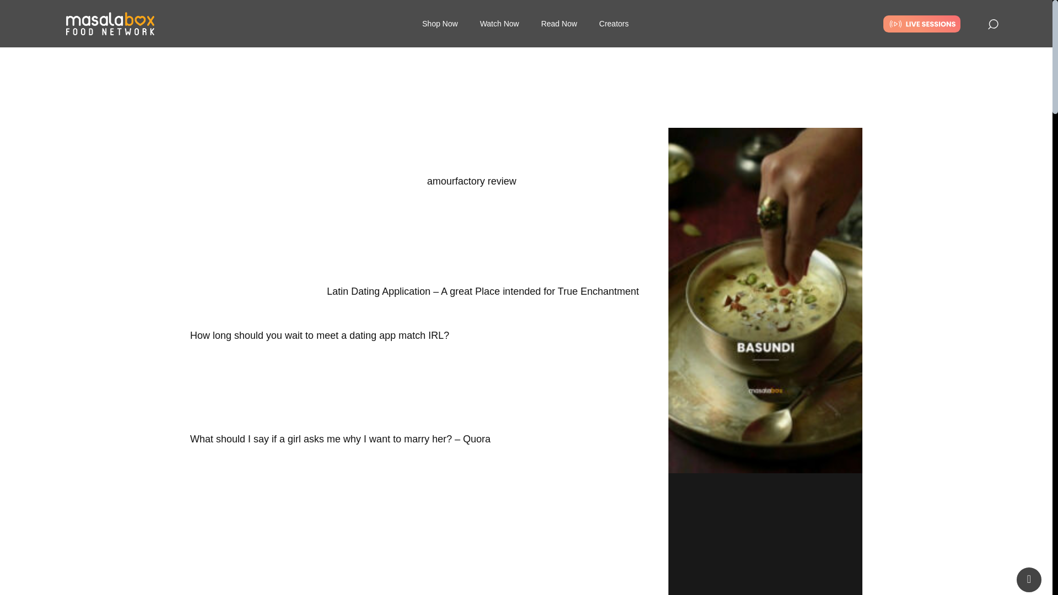 This screenshot has height=595, width=1058. What do you see at coordinates (614, 23) in the screenshot?
I see `Creators` at bounding box center [614, 23].